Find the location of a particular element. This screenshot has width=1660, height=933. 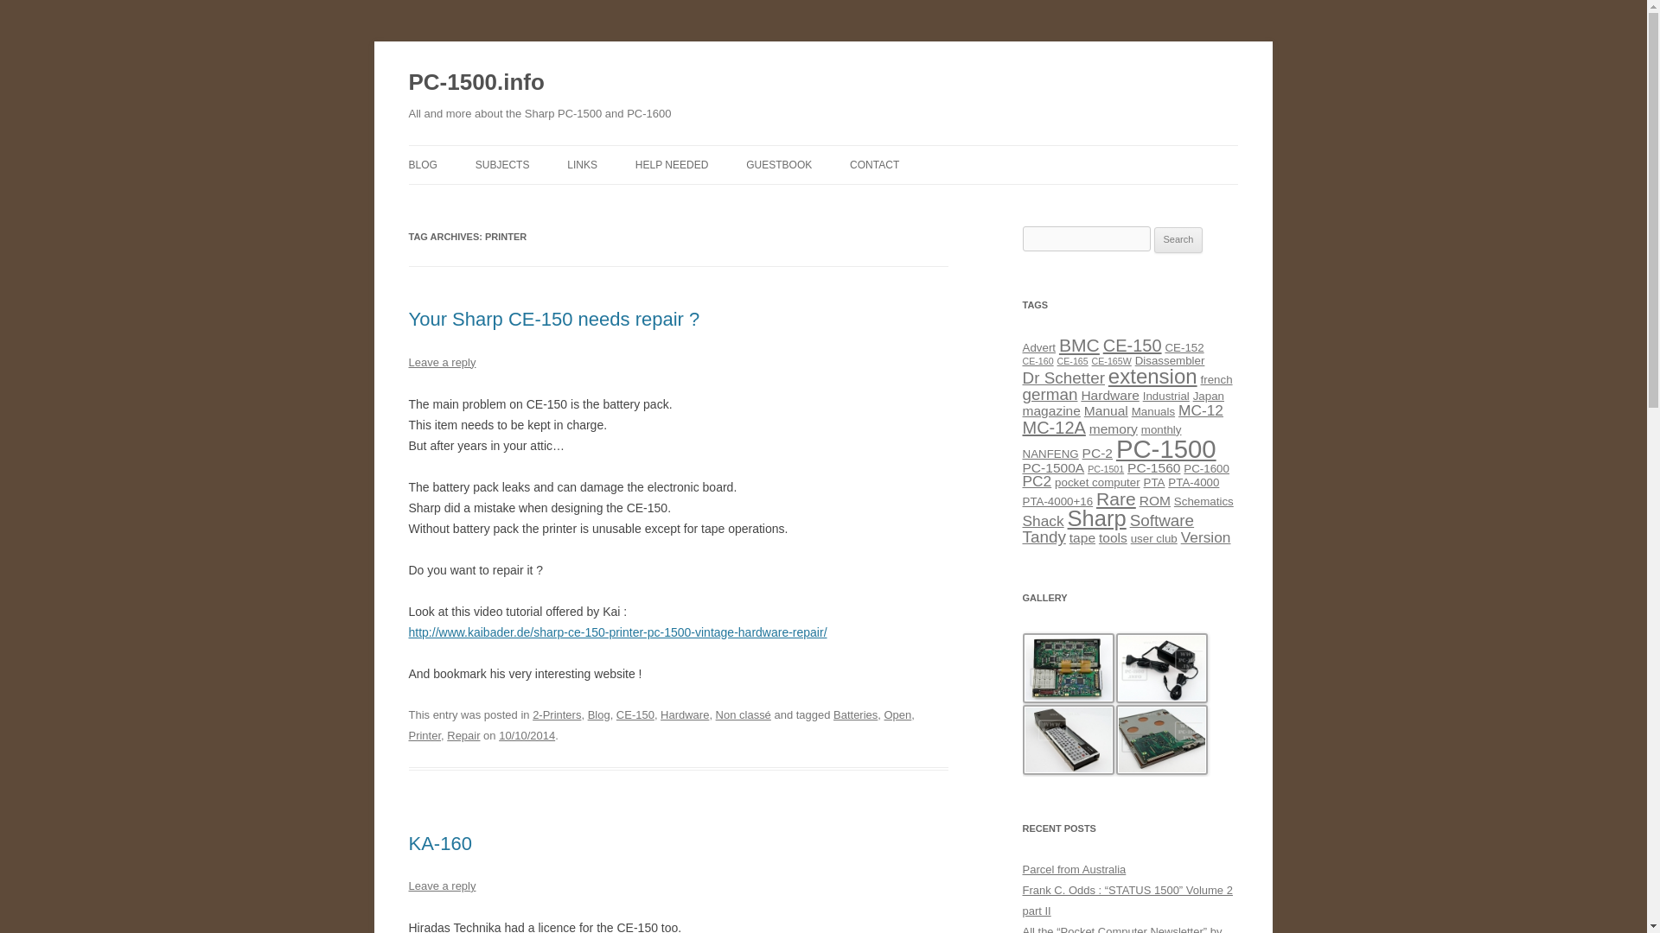

Open is located at coordinates (897, 714).